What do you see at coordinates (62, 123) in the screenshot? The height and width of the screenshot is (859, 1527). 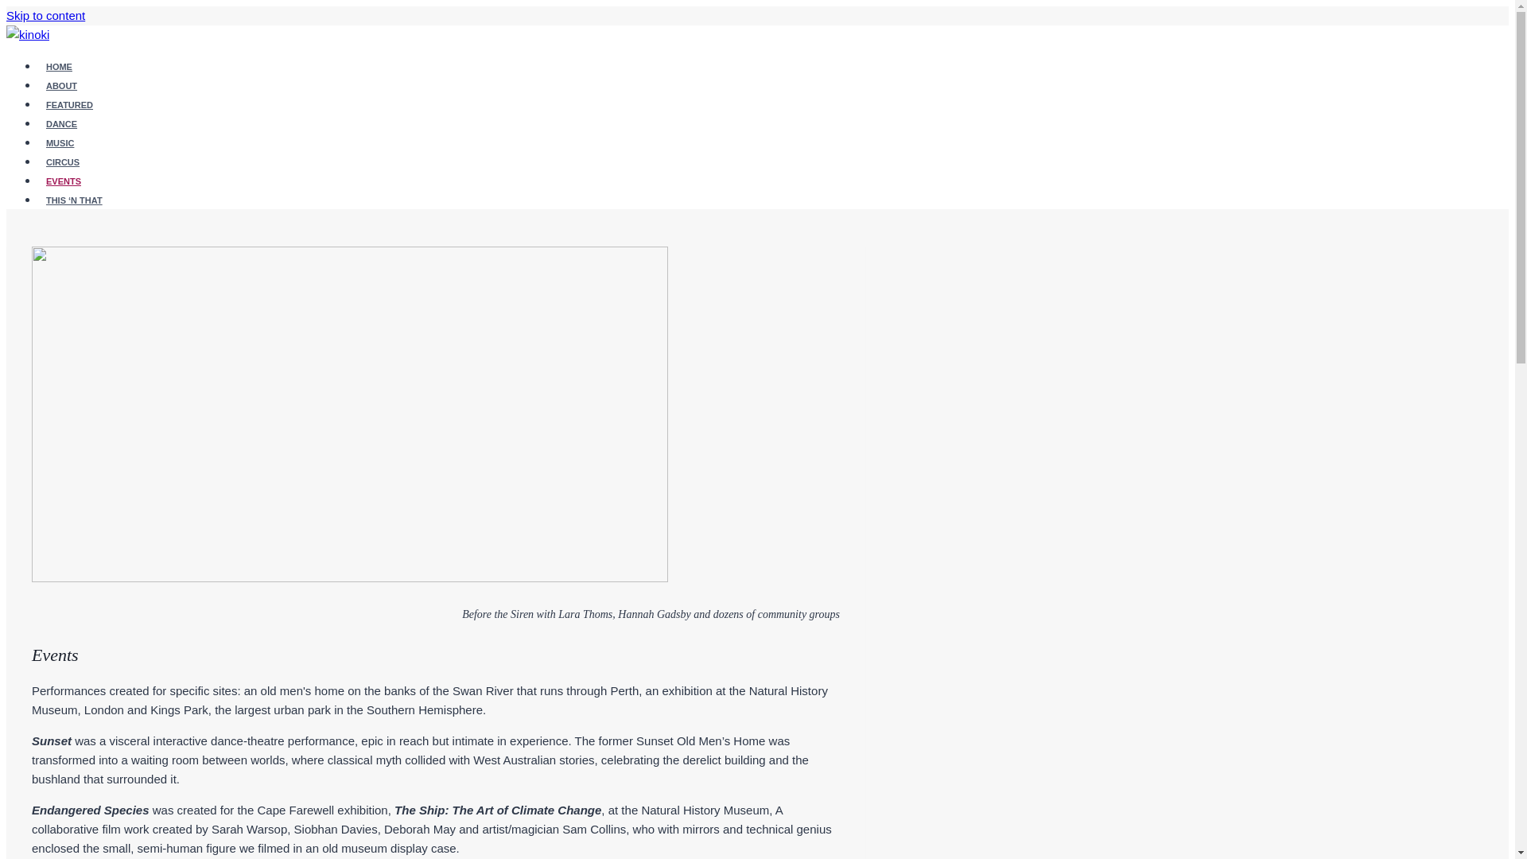 I see `DANCE` at bounding box center [62, 123].